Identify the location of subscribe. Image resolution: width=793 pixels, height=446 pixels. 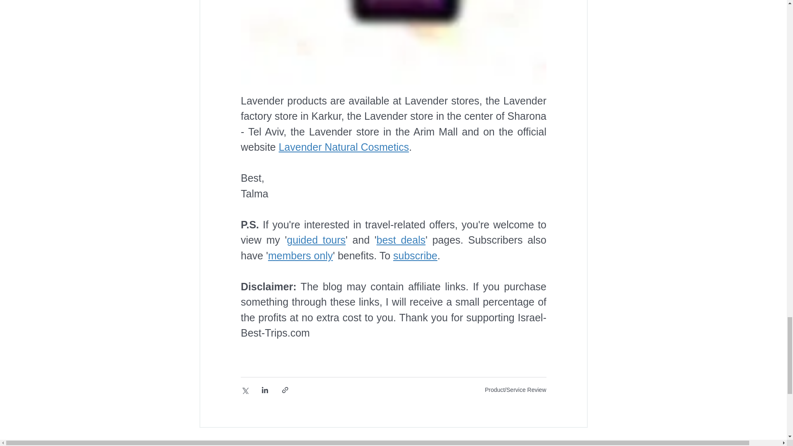
(415, 255).